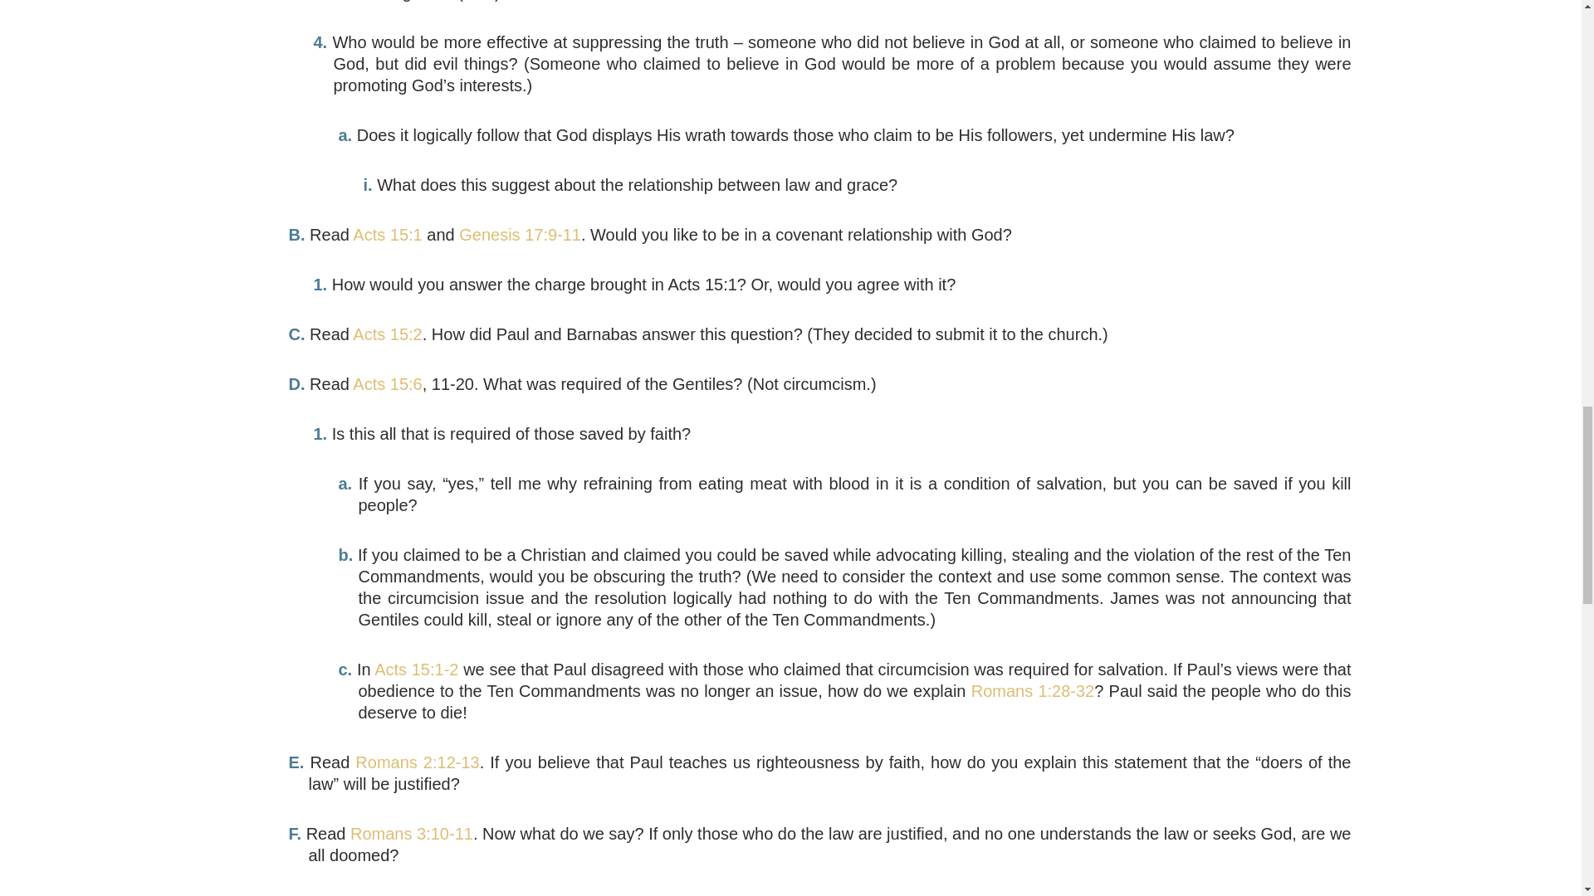  I want to click on Romans 1:28-32, so click(1033, 690).